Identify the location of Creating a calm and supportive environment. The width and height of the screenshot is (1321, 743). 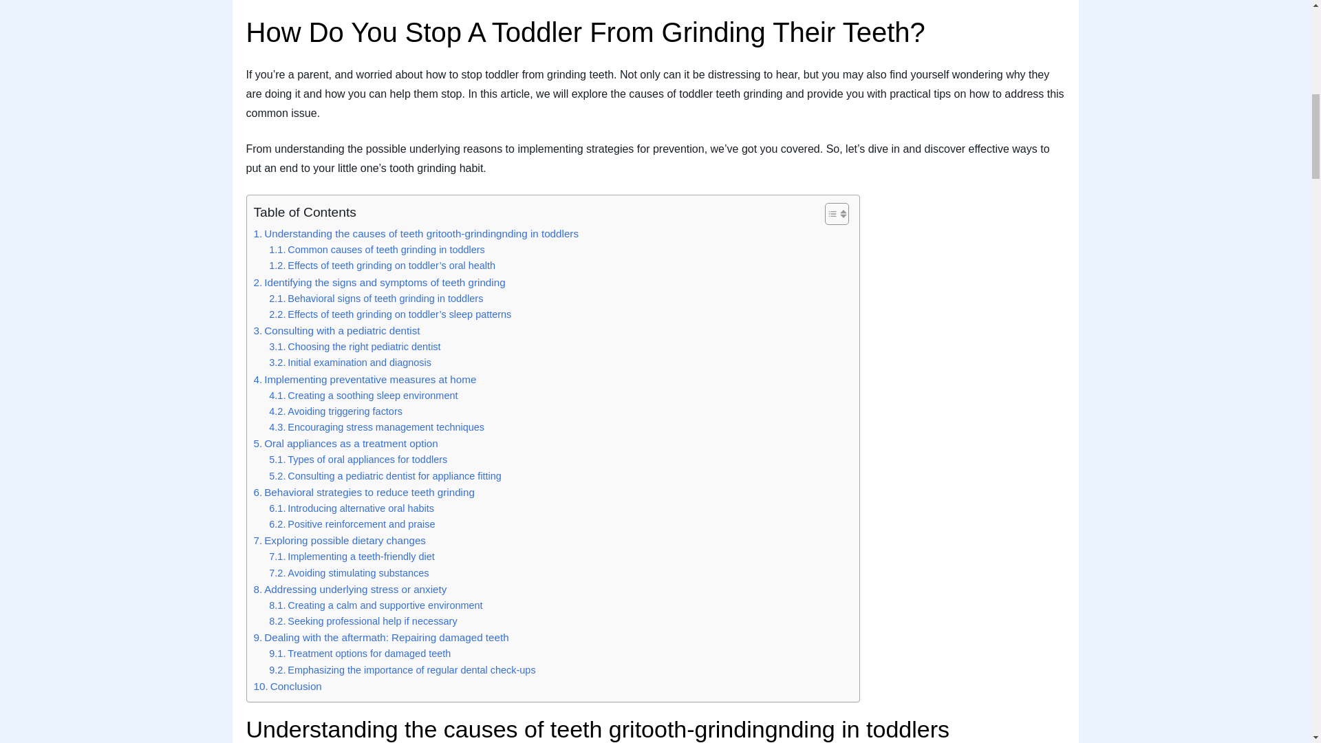
(376, 605).